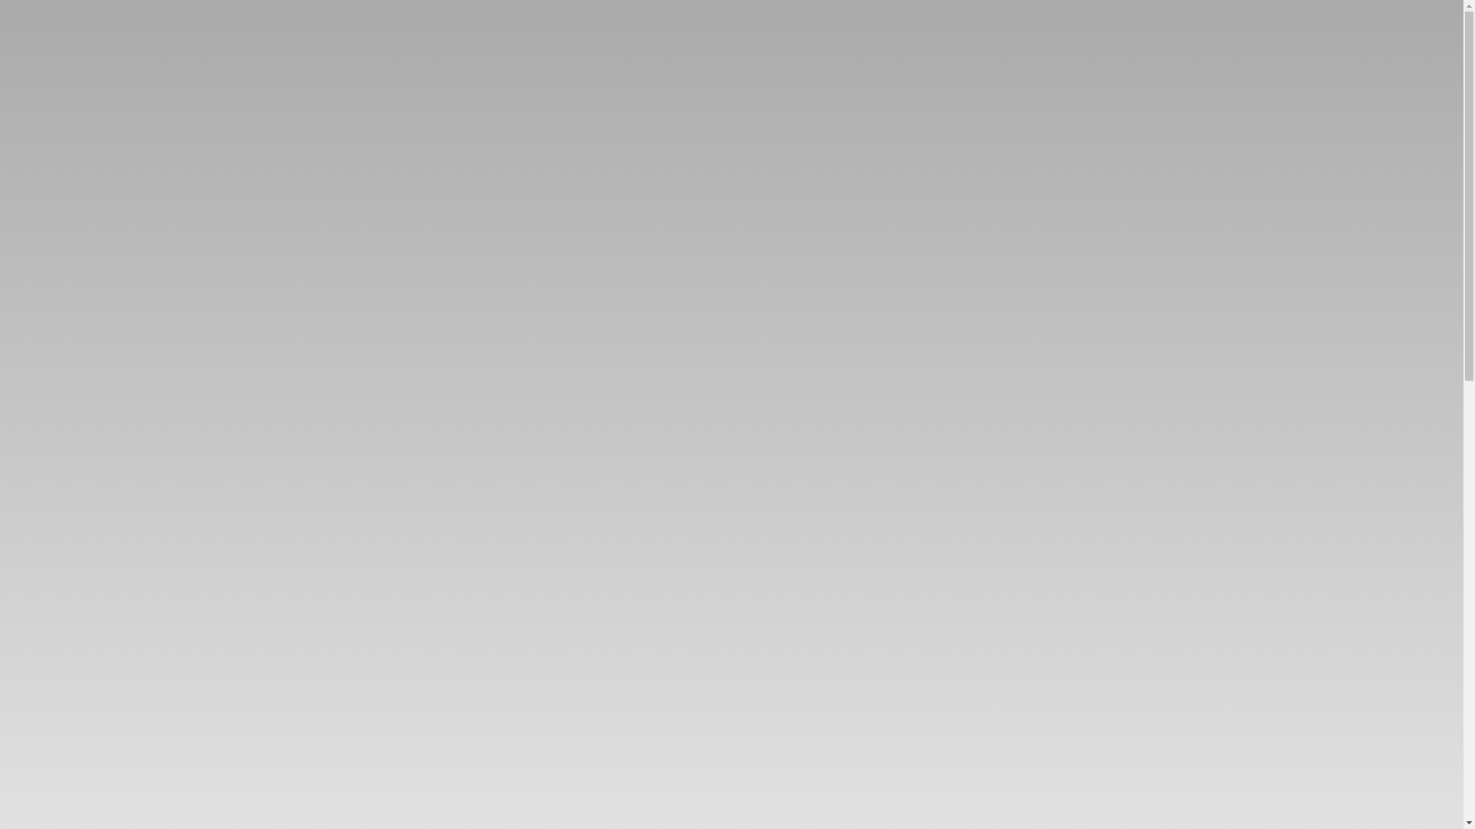  What do you see at coordinates (50, 330) in the screenshot?
I see `ACCESS` at bounding box center [50, 330].